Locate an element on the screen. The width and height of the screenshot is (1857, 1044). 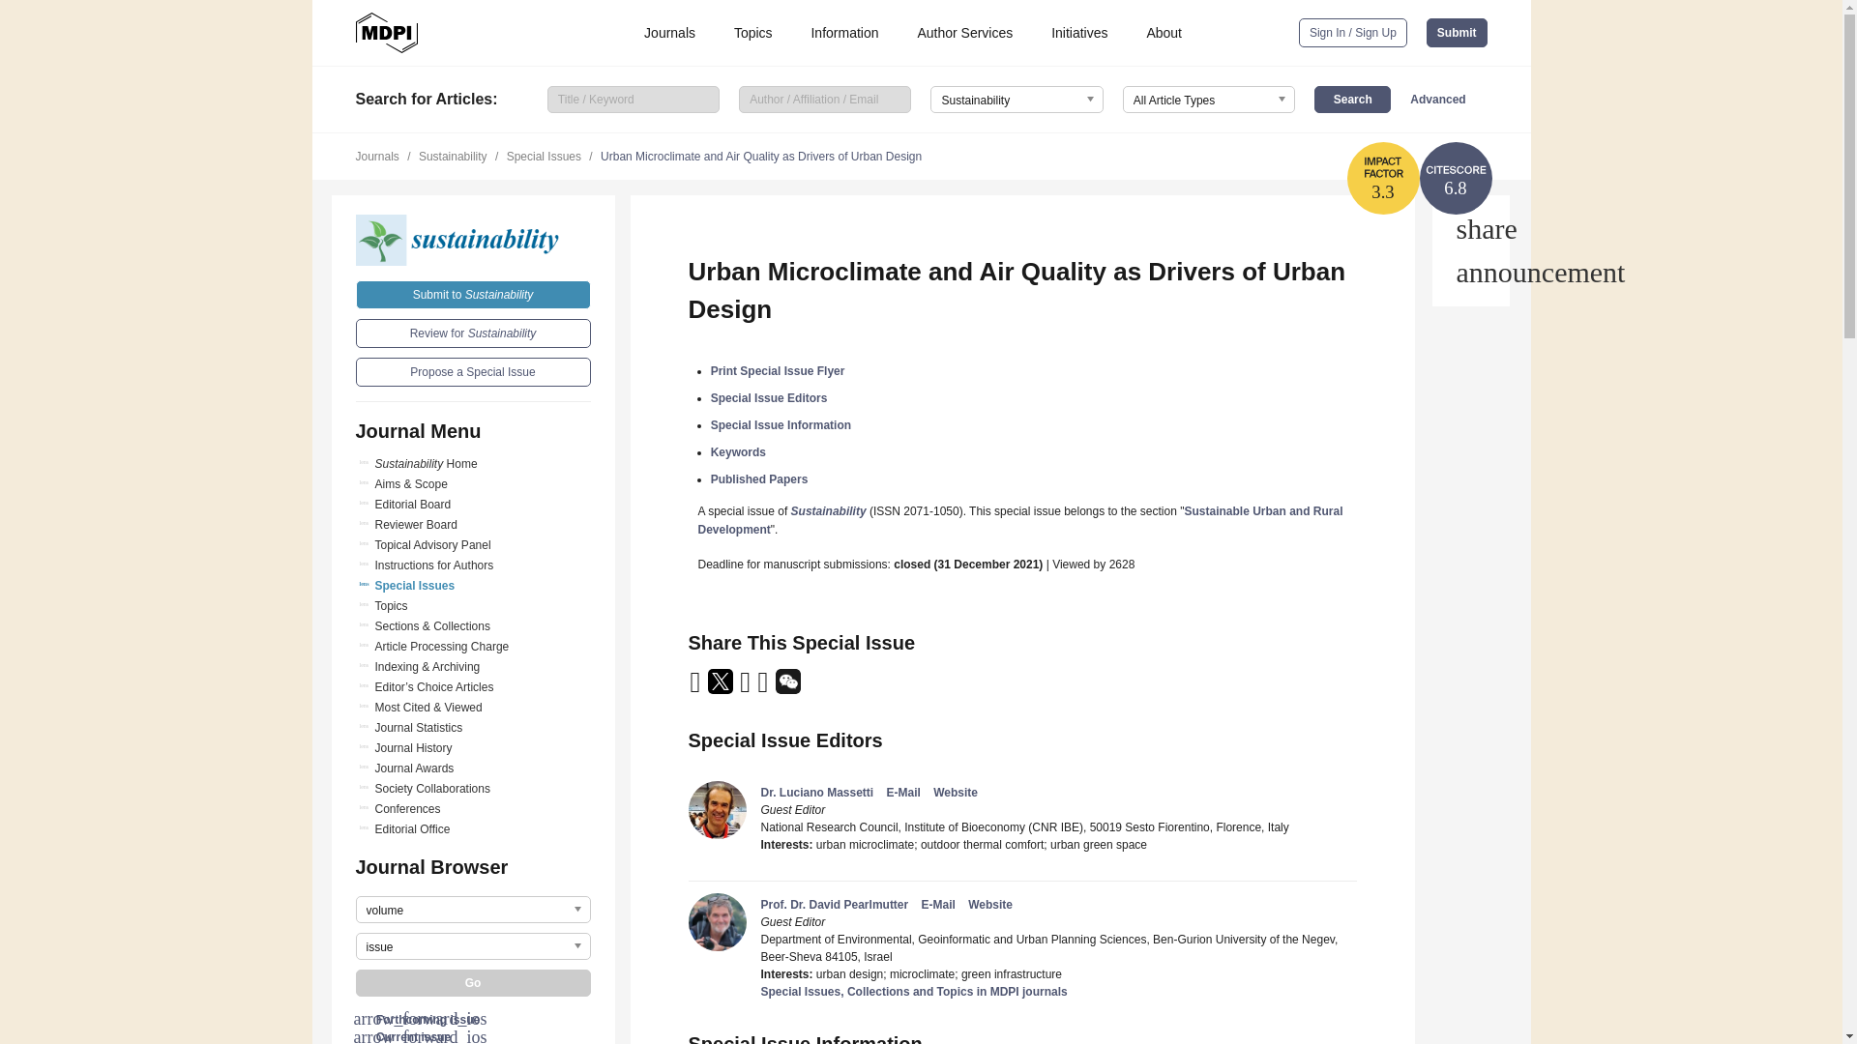
LinkedIn is located at coordinates (747, 688).